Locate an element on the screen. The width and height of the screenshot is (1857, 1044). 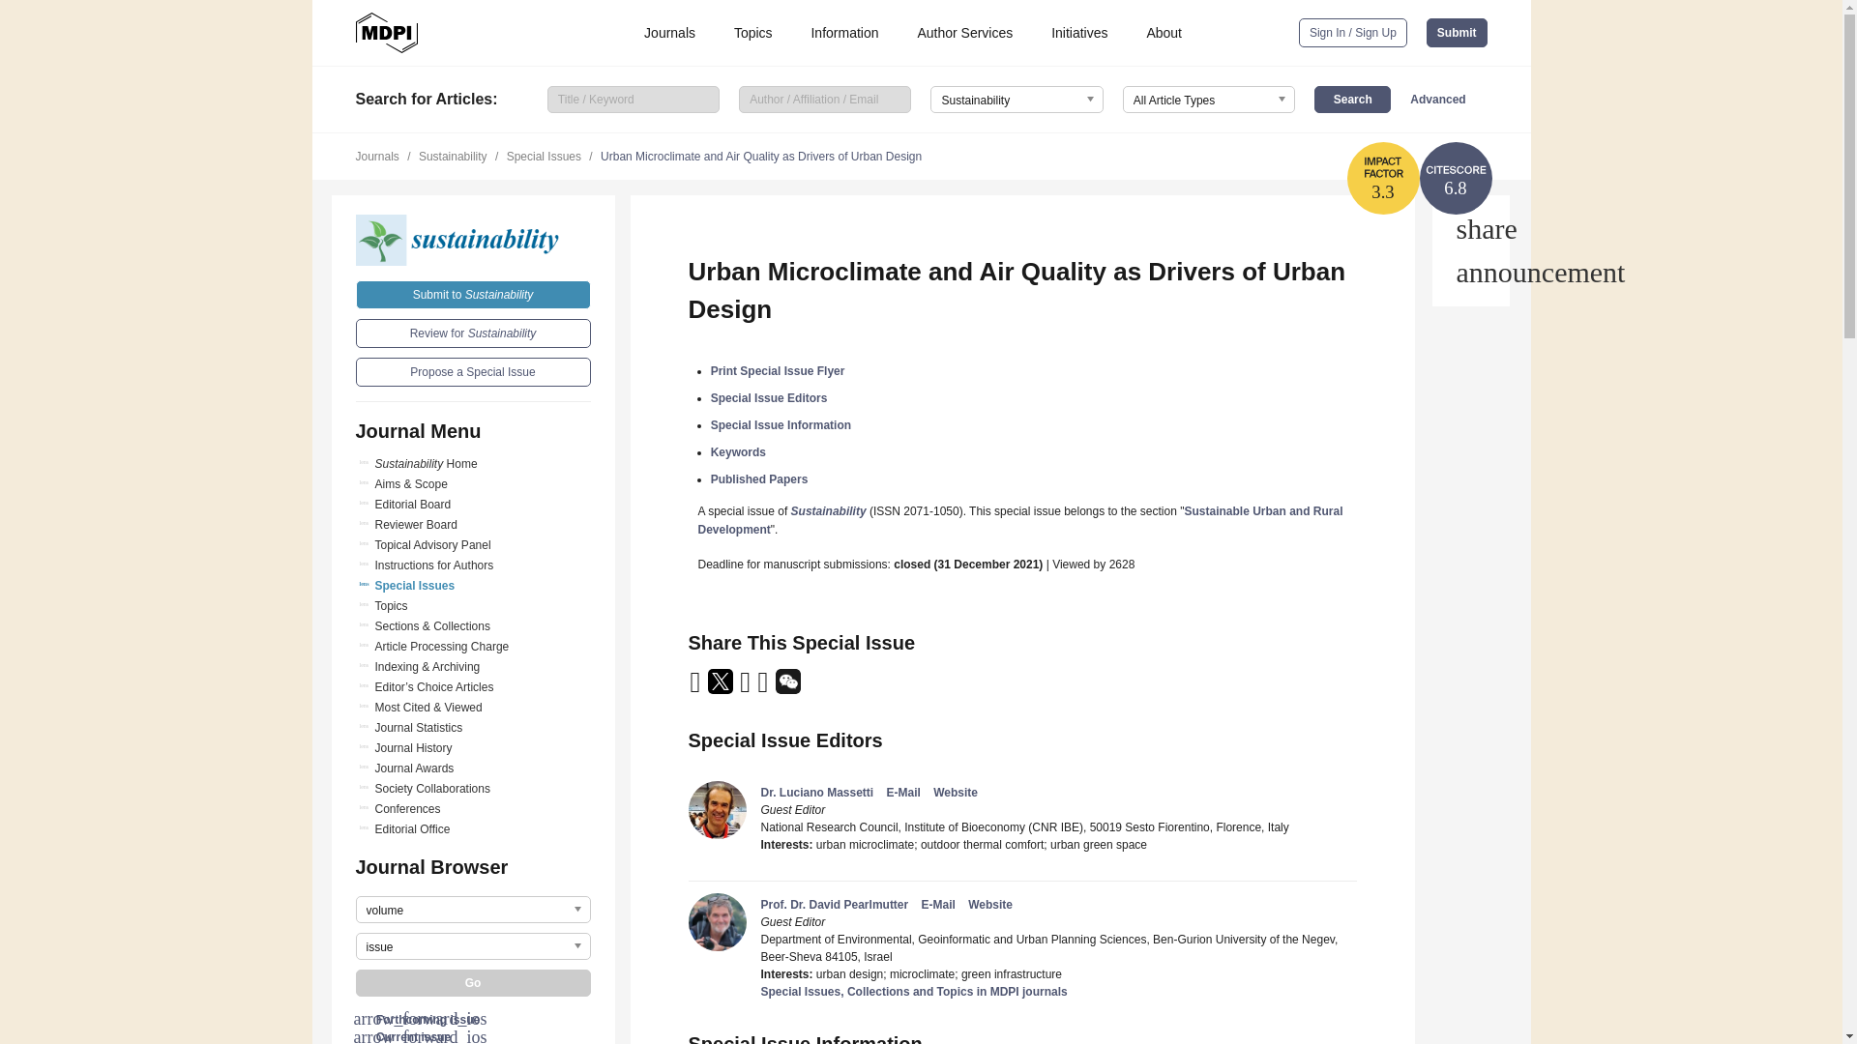
LinkedIn is located at coordinates (747, 688).